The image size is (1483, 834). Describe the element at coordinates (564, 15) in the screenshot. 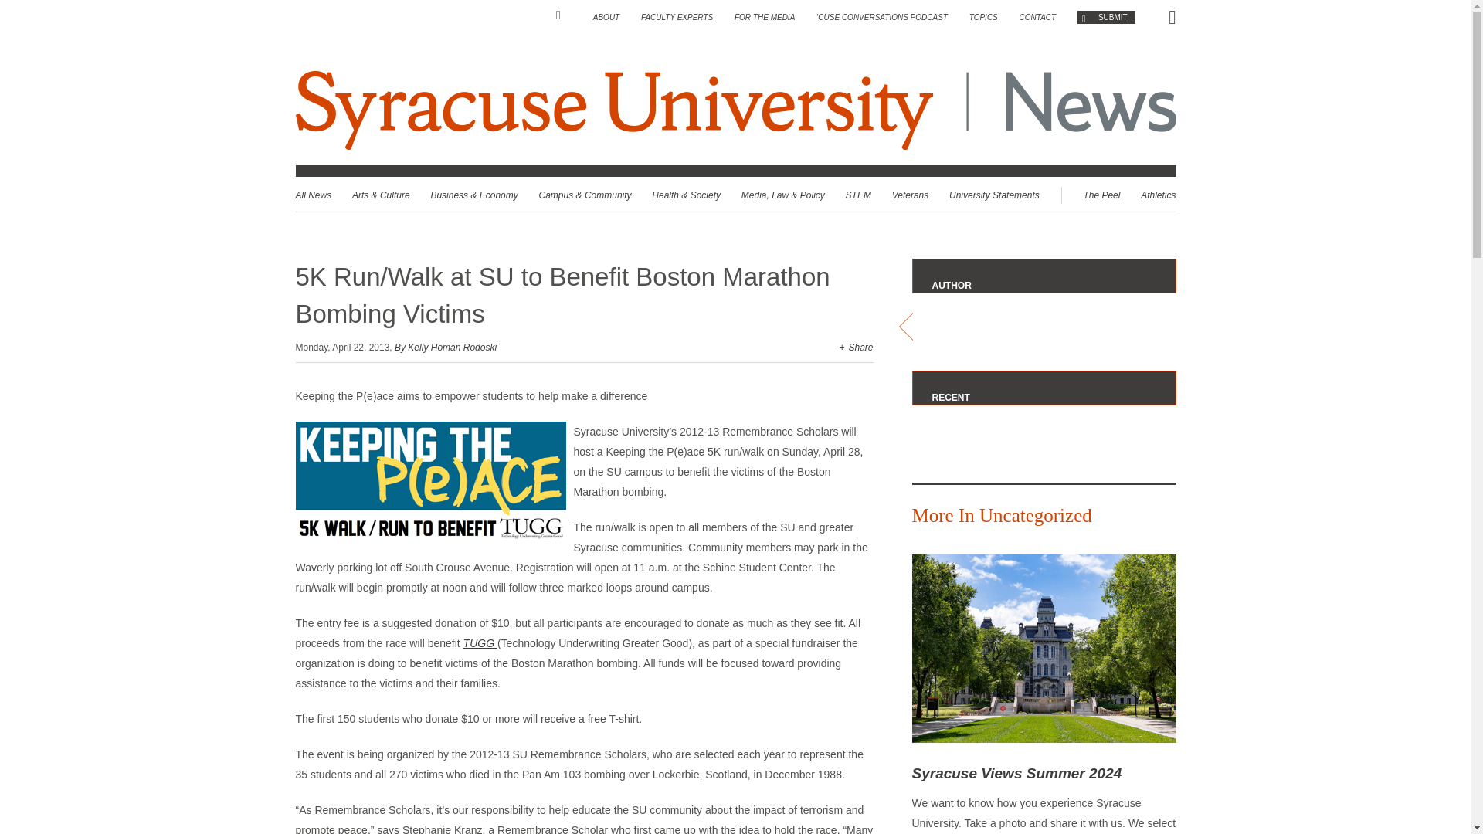

I see `Home` at that location.